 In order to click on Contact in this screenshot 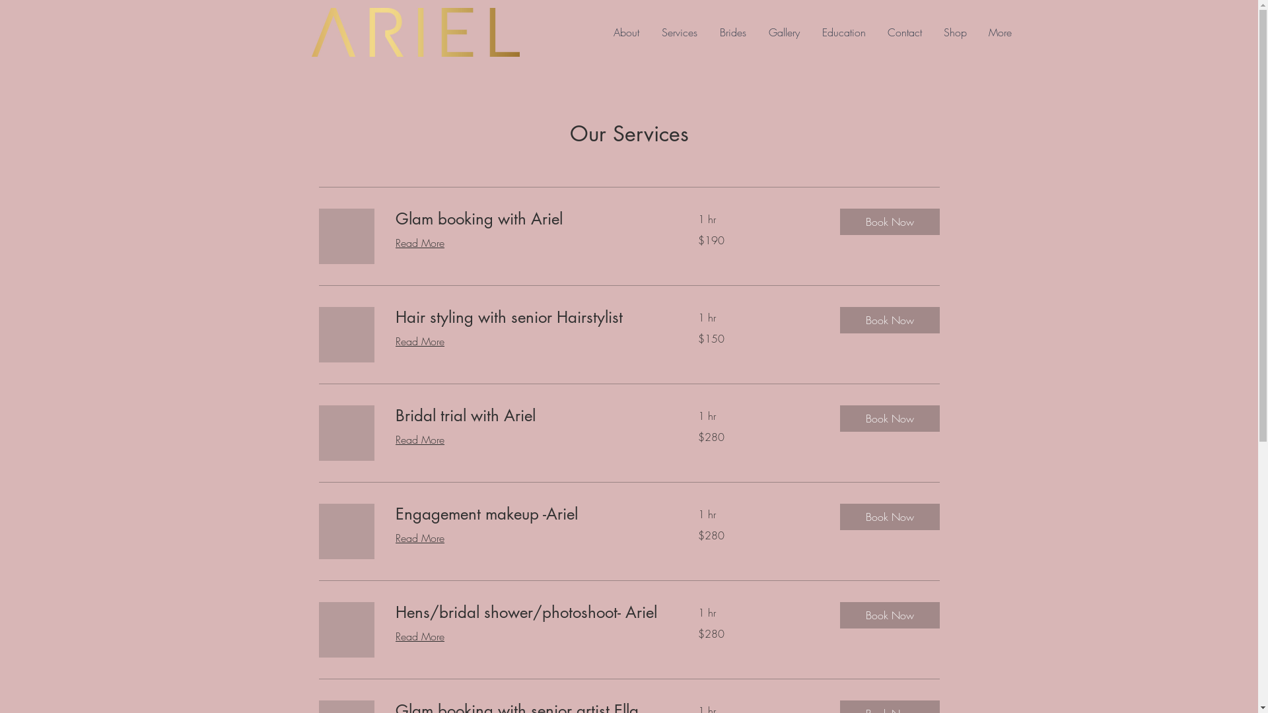, I will do `click(905, 32)`.